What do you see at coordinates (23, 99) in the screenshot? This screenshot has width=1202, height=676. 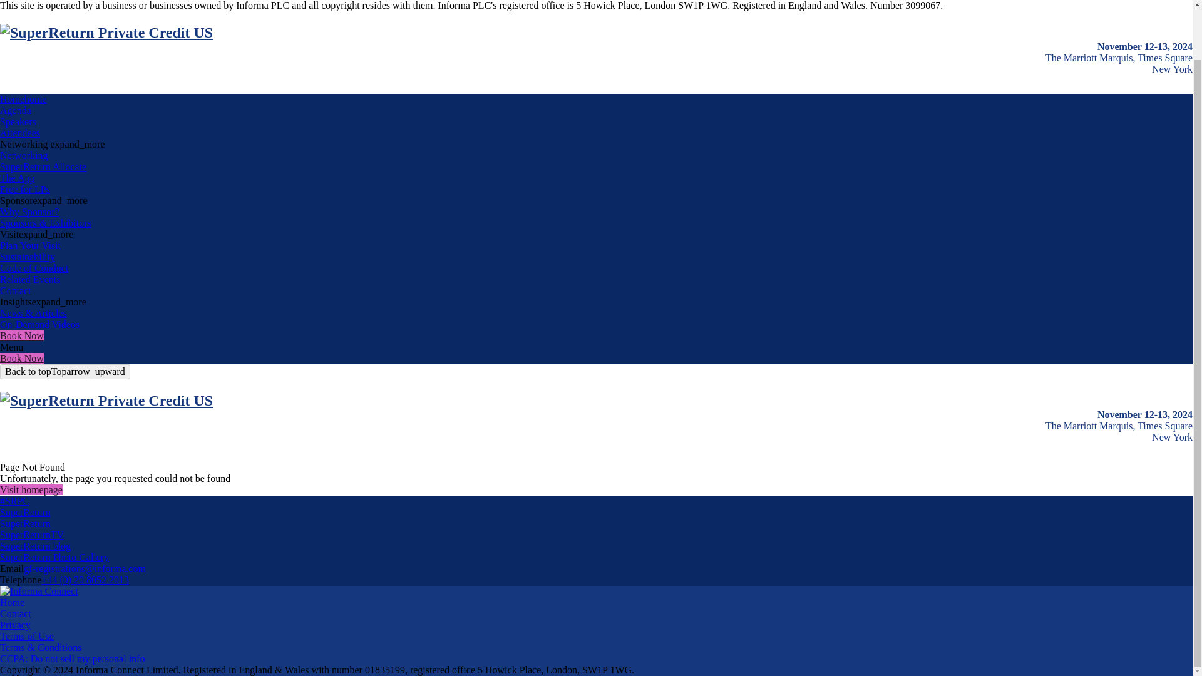 I see `Homehome` at bounding box center [23, 99].